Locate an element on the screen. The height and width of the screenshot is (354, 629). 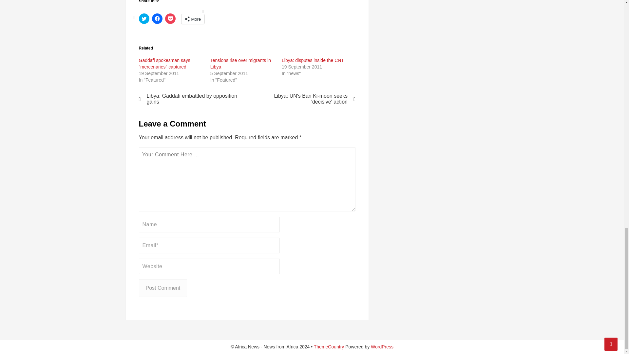
Libya: UN's Ban Ki-moon seeks 'decisive' action is located at coordinates (305, 99).